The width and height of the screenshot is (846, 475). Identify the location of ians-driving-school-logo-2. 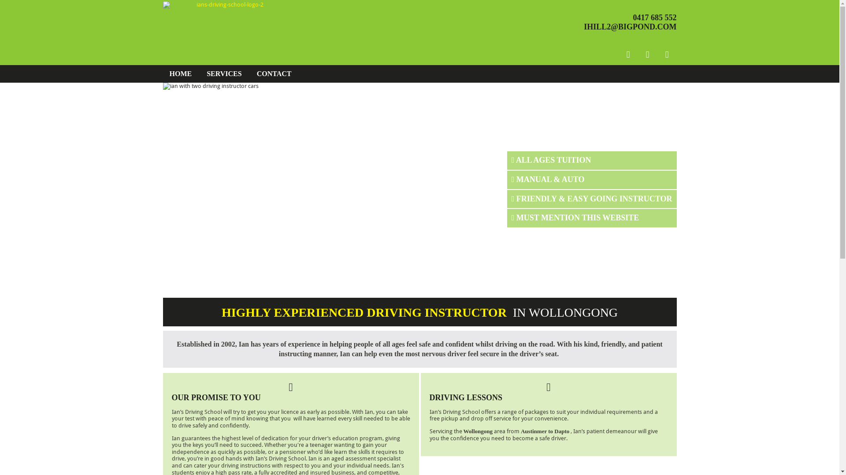
(226, 5).